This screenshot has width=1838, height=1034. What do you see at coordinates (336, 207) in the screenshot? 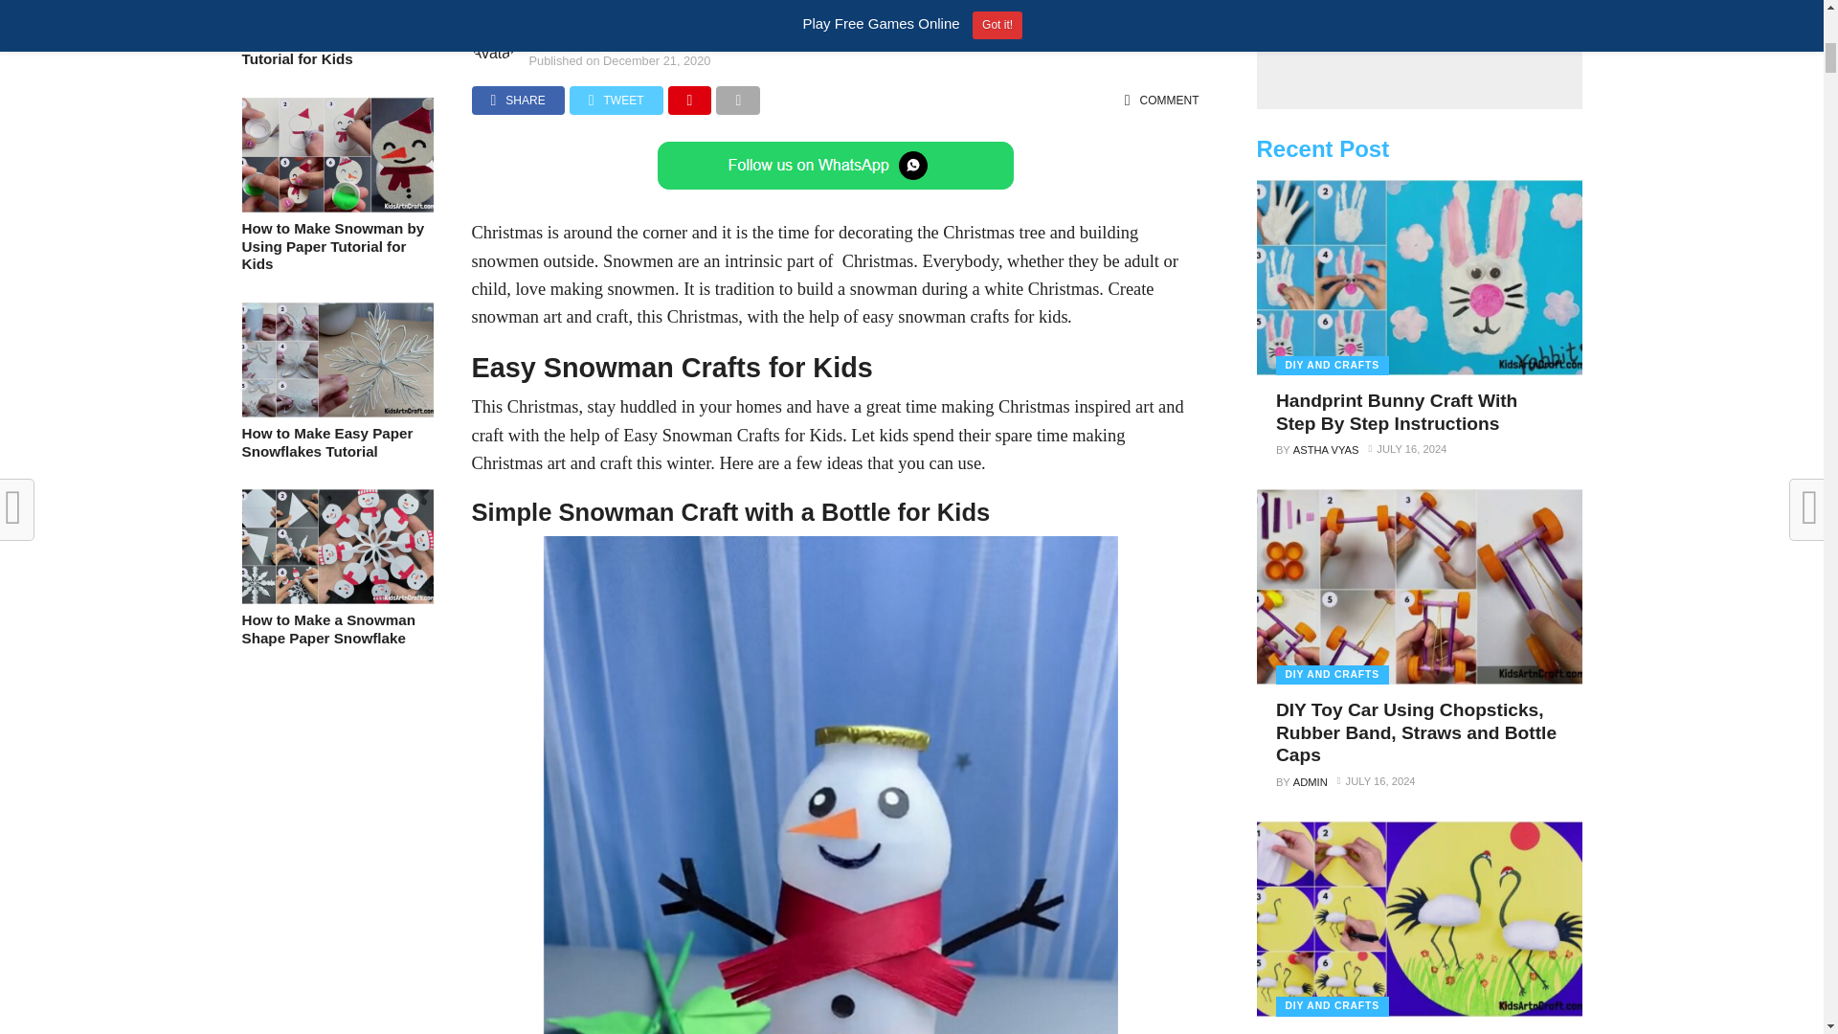
I see `How to Make Snowman by Using Paper Tutorial for Kids` at bounding box center [336, 207].